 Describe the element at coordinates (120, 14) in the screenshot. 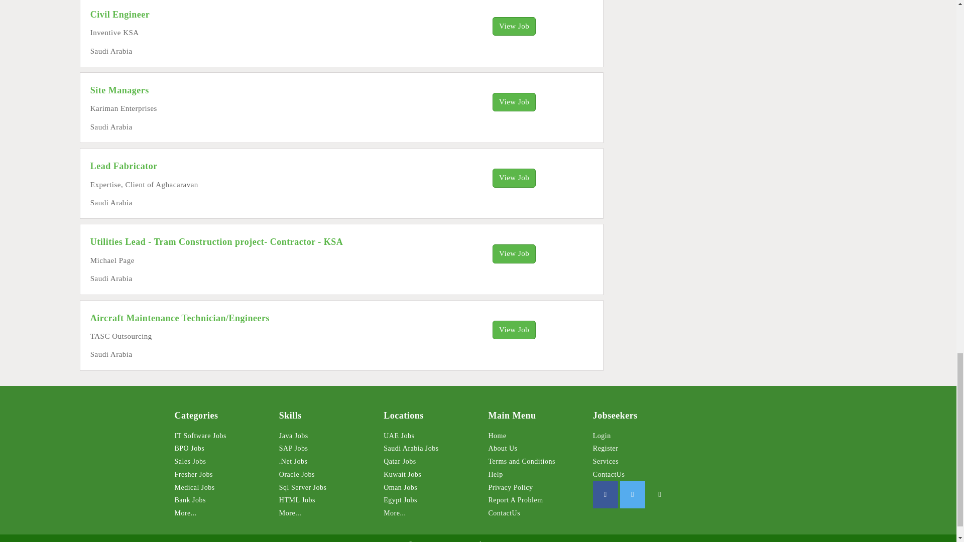

I see `Civil Engineer` at that location.